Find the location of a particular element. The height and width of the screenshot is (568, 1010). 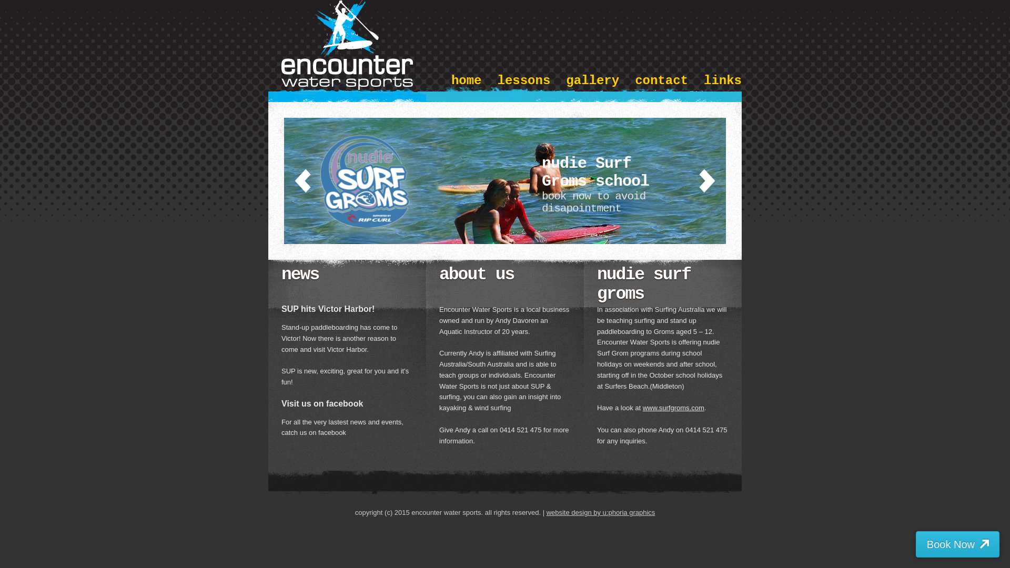

contact is located at coordinates (662, 81).